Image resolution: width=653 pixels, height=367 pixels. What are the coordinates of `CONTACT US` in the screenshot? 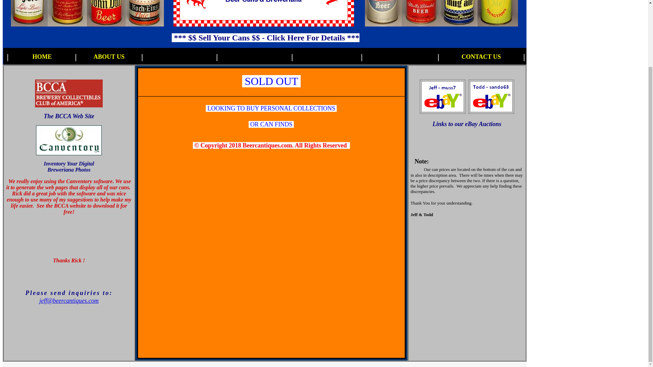 It's located at (481, 56).